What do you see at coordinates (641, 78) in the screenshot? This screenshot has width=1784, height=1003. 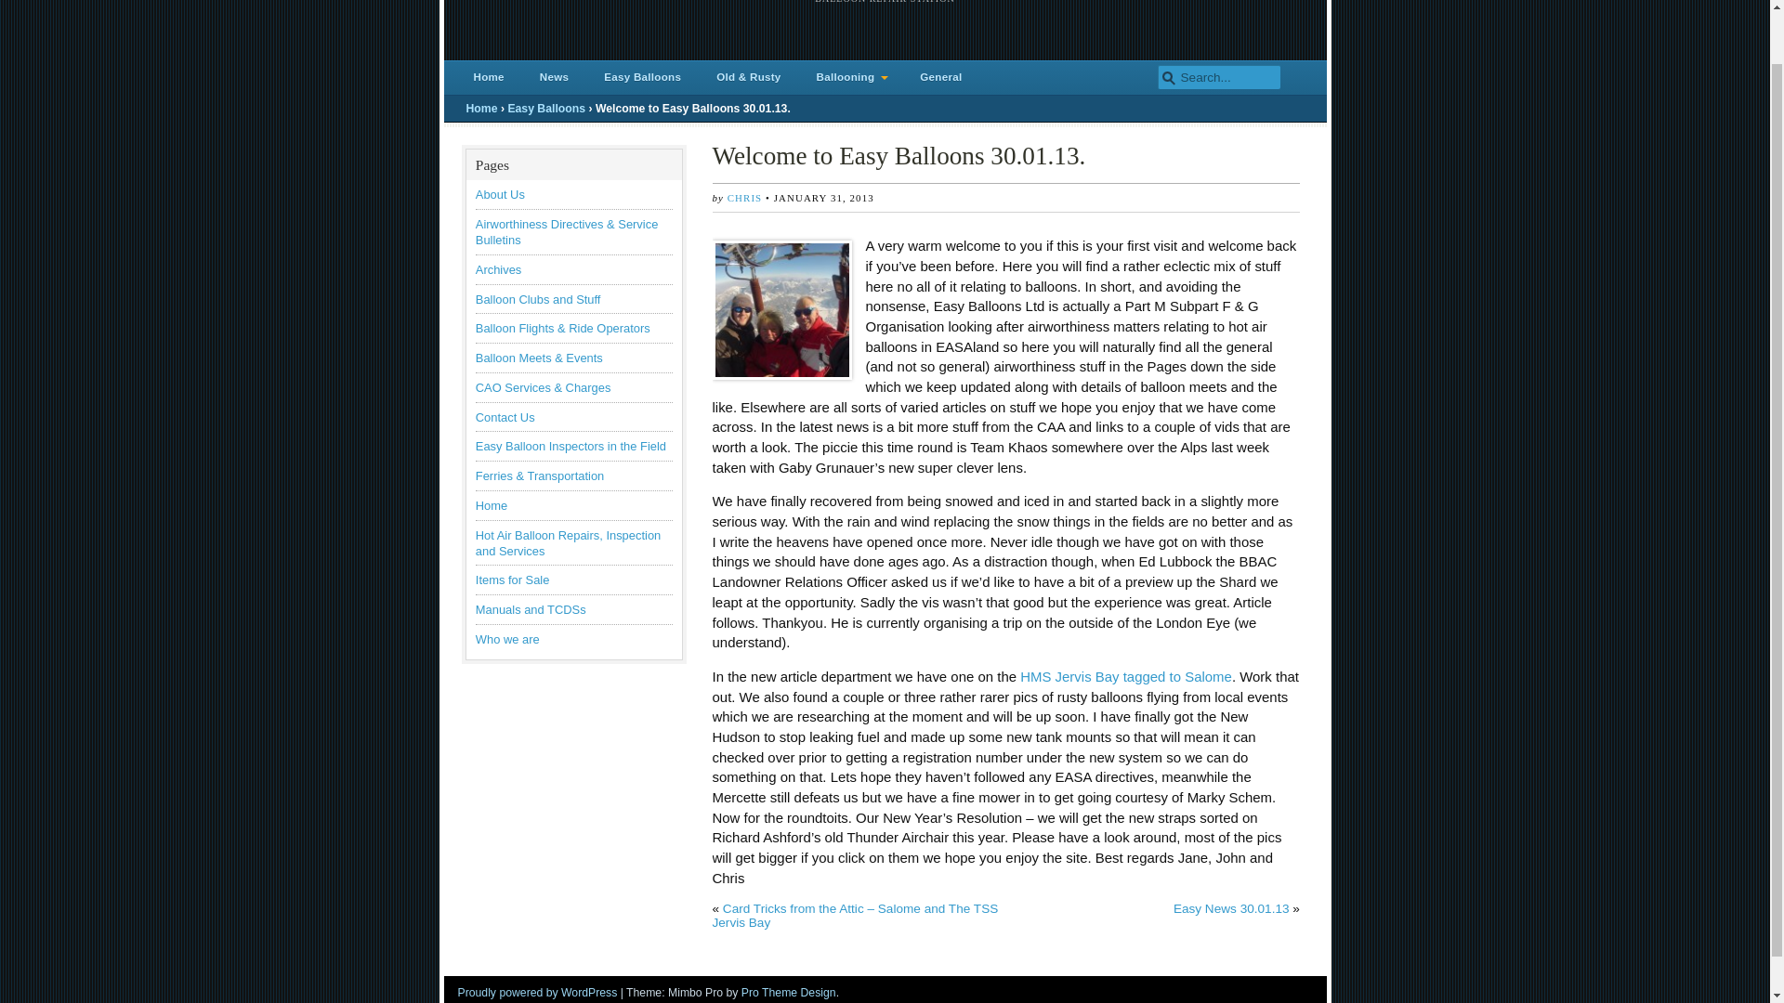 I see `Easy Balloons` at bounding box center [641, 78].